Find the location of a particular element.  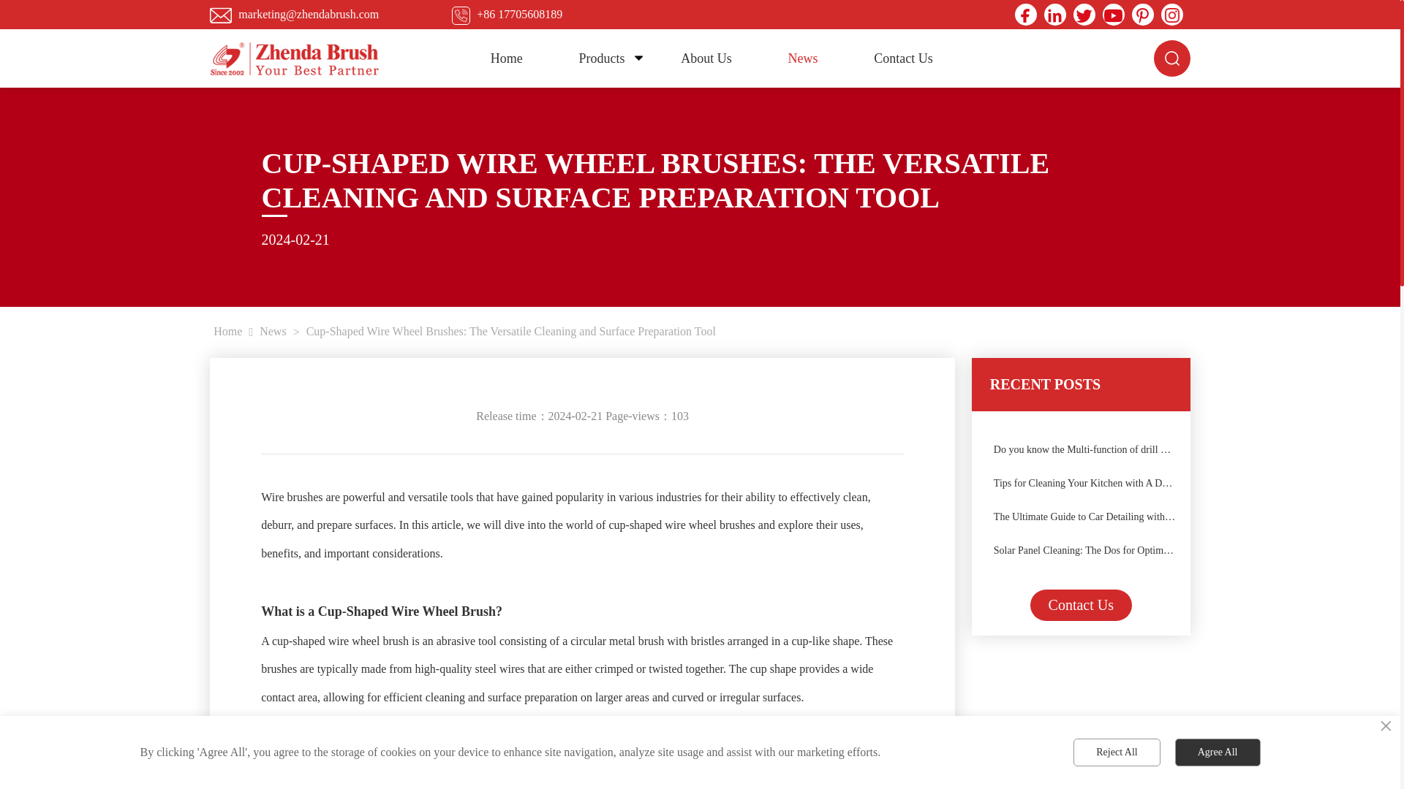

About Us is located at coordinates (706, 58).